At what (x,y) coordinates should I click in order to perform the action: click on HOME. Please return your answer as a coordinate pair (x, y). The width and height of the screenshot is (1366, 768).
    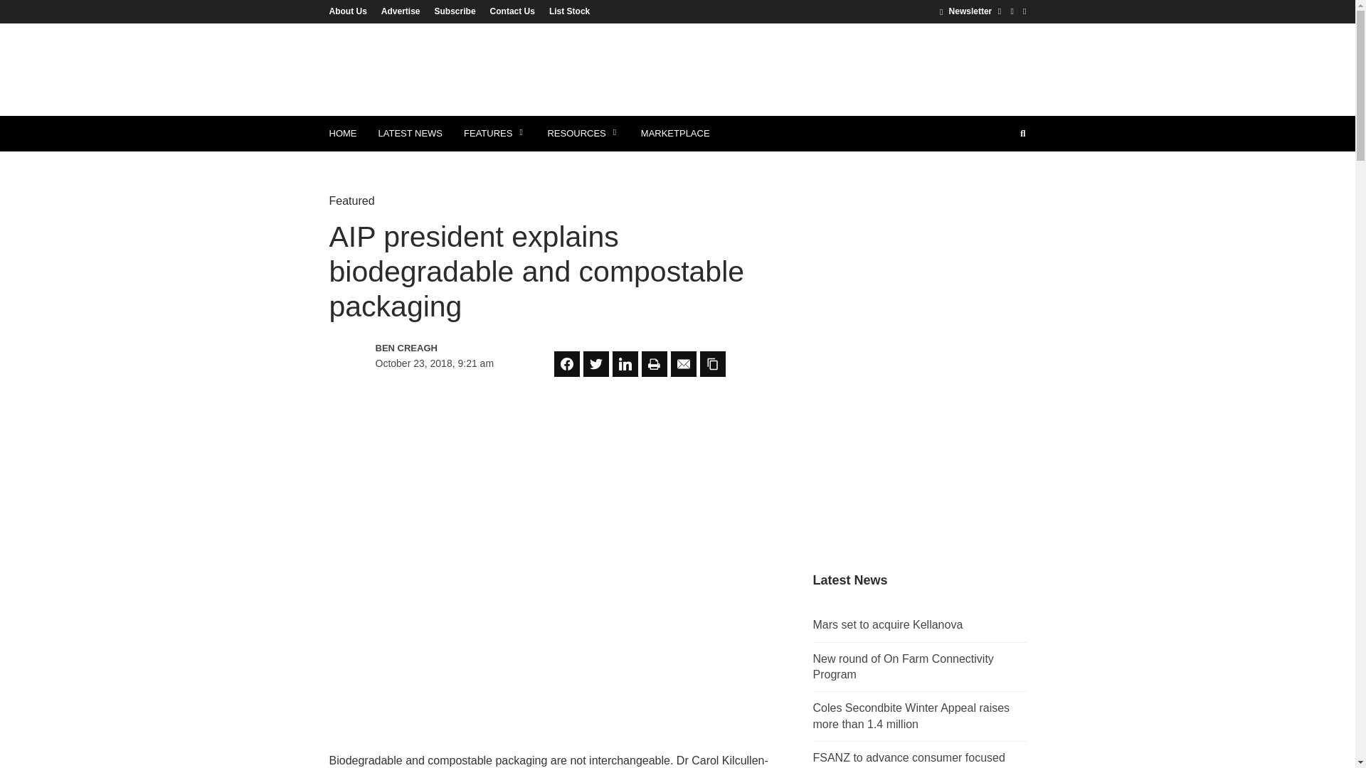
    Looking at the image, I should click on (343, 134).